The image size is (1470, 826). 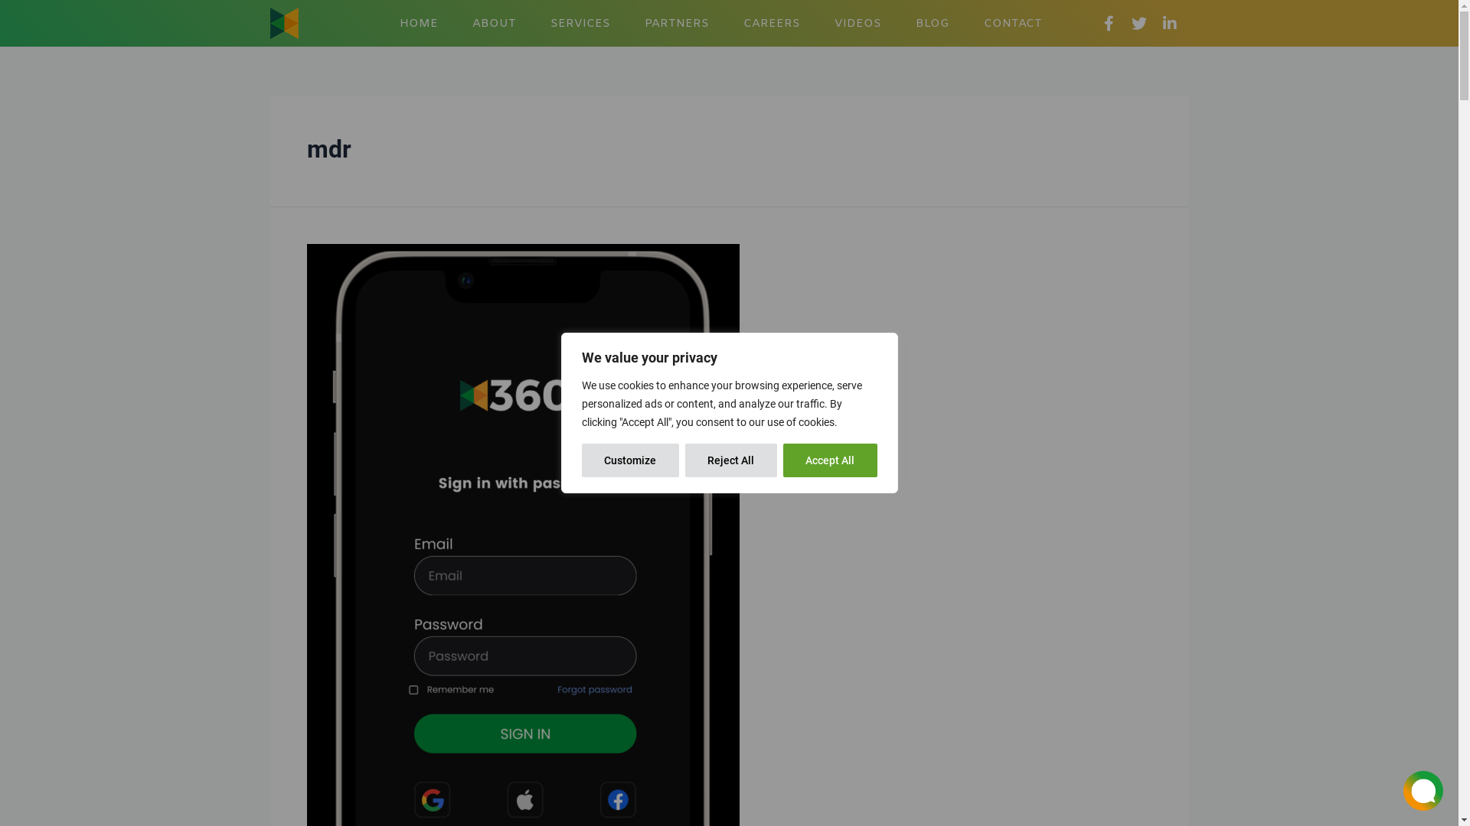 What do you see at coordinates (580, 24) in the screenshot?
I see `SERVICES` at bounding box center [580, 24].